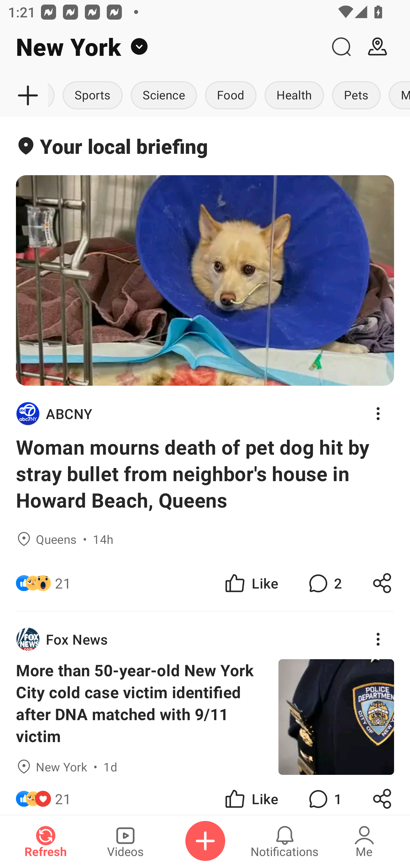  What do you see at coordinates (63, 583) in the screenshot?
I see `21` at bounding box center [63, 583].